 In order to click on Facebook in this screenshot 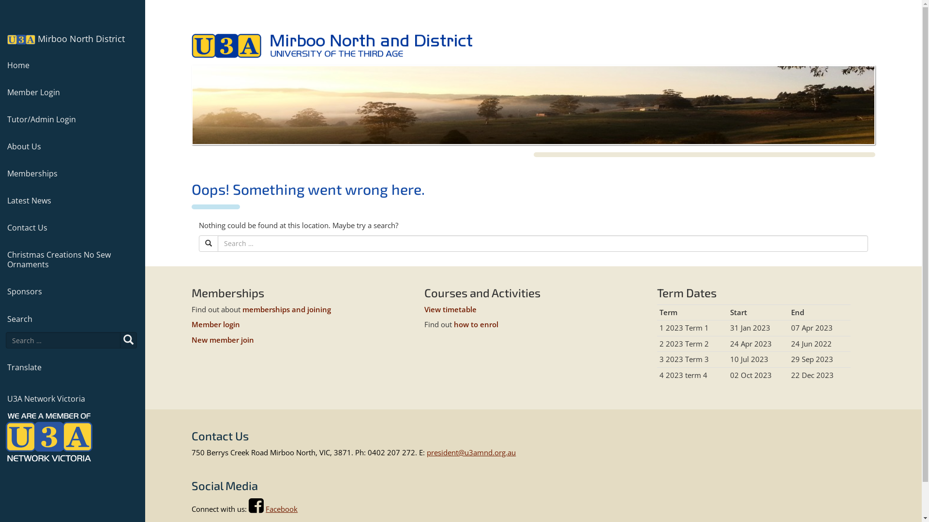, I will do `click(282, 509)`.